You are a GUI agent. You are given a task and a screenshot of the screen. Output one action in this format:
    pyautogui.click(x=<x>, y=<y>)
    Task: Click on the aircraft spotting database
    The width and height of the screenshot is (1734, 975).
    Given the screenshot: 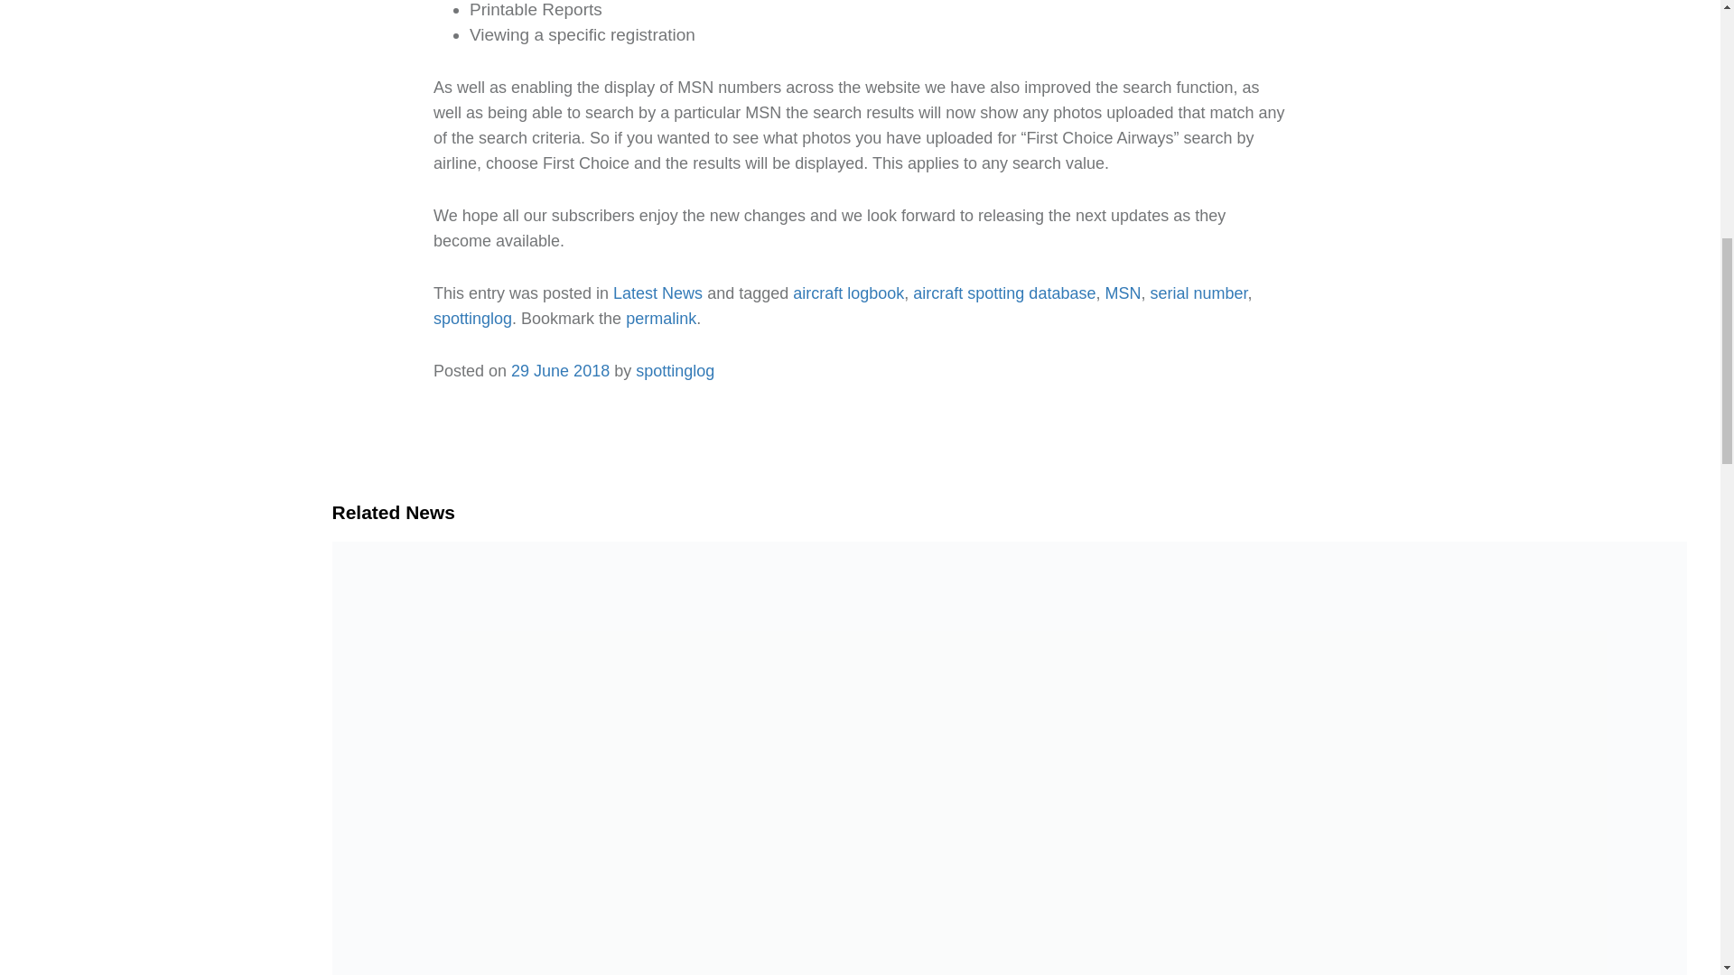 What is the action you would take?
    pyautogui.click(x=1004, y=292)
    